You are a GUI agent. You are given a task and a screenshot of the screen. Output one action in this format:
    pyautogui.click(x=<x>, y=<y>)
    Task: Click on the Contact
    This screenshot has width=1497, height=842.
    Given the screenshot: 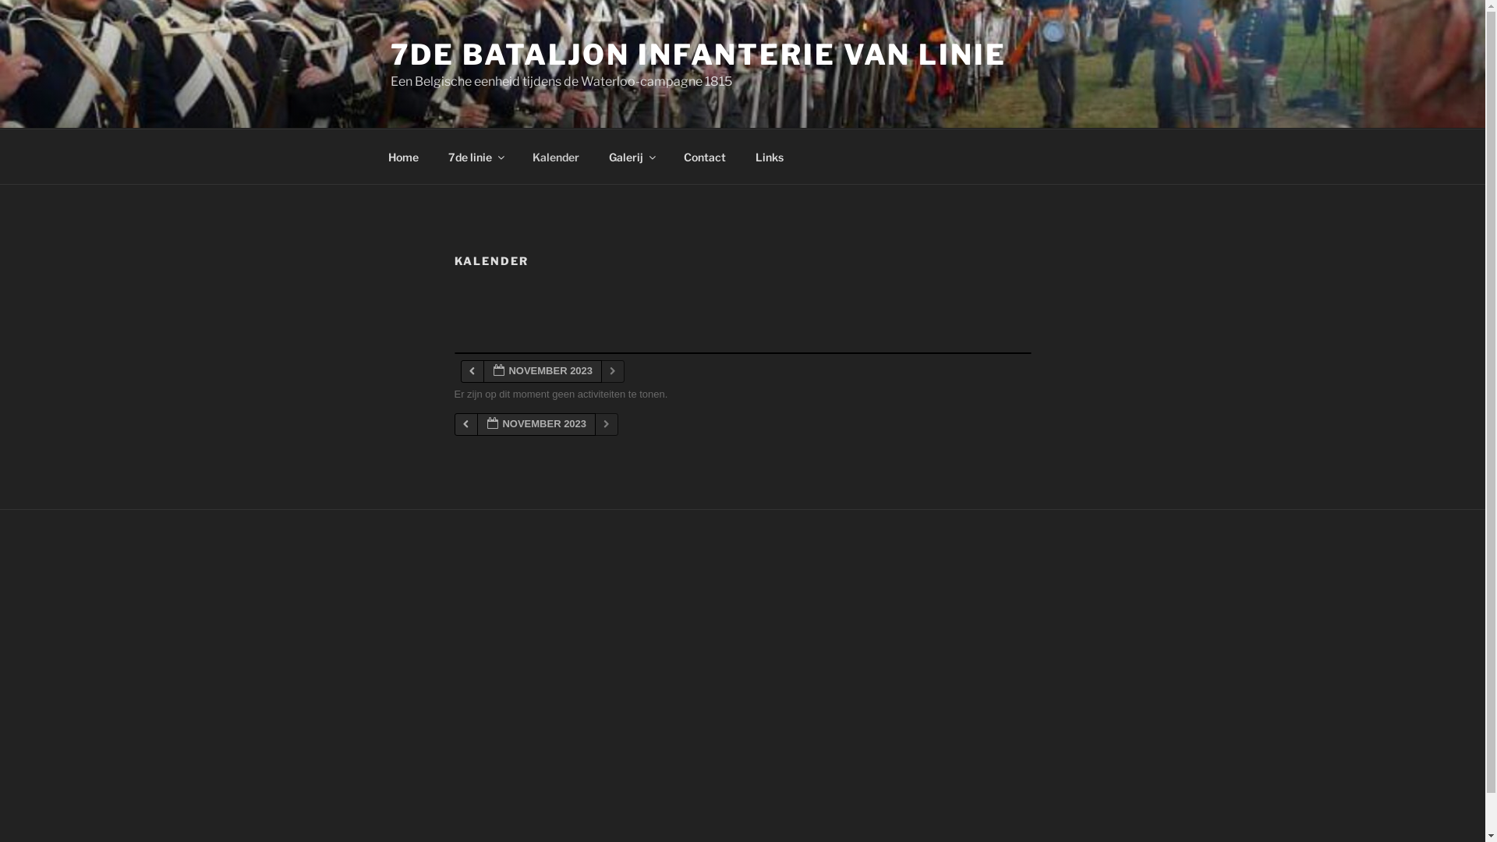 What is the action you would take?
    pyautogui.click(x=705, y=156)
    